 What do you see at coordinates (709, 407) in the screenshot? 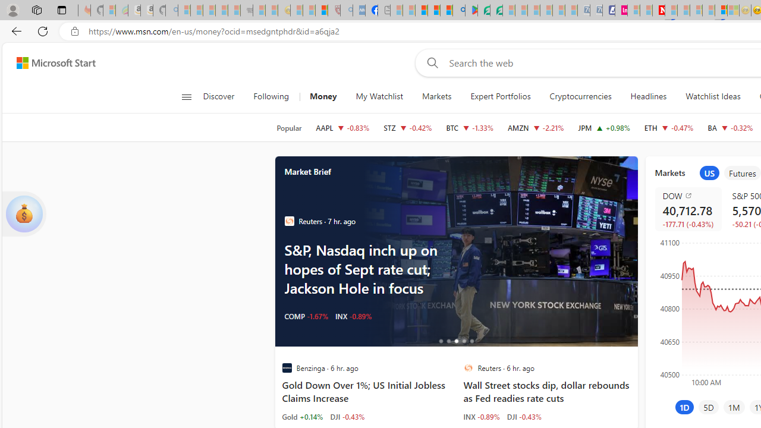
I see `5D` at bounding box center [709, 407].